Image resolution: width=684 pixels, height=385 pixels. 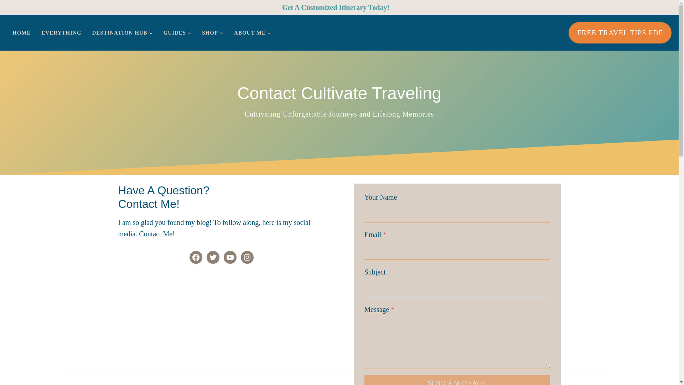 What do you see at coordinates (336, 7) in the screenshot?
I see `Get A Customized Itinerary Today!` at bounding box center [336, 7].